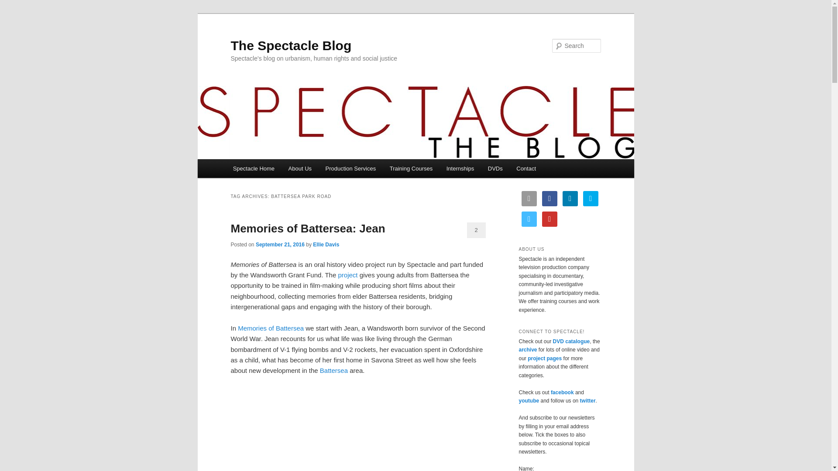 This screenshot has height=471, width=838. Describe the element at coordinates (333, 370) in the screenshot. I see `Battersea` at that location.